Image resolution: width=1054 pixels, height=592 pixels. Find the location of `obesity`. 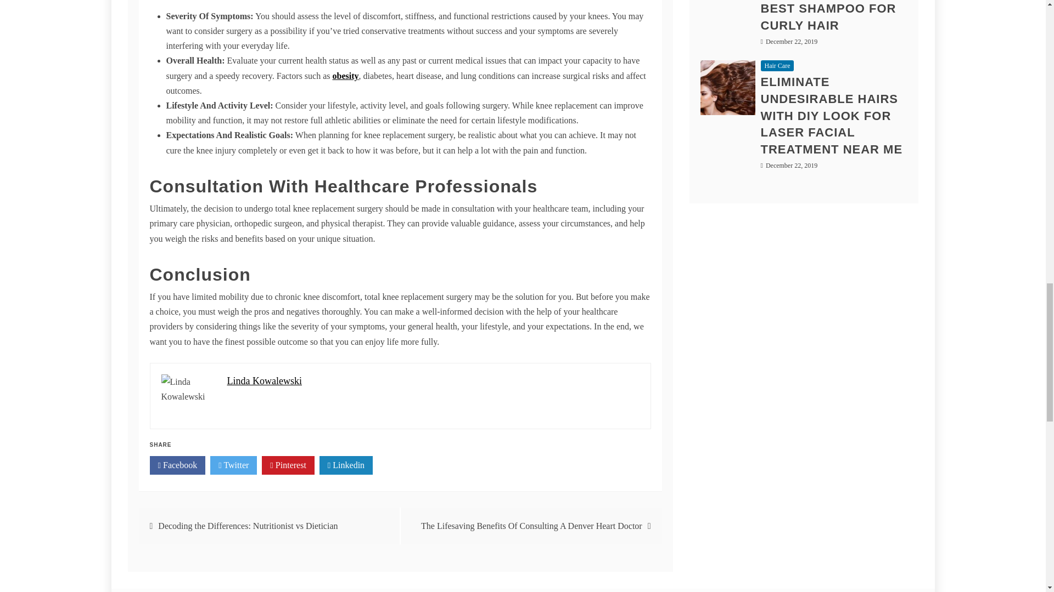

obesity is located at coordinates (346, 76).